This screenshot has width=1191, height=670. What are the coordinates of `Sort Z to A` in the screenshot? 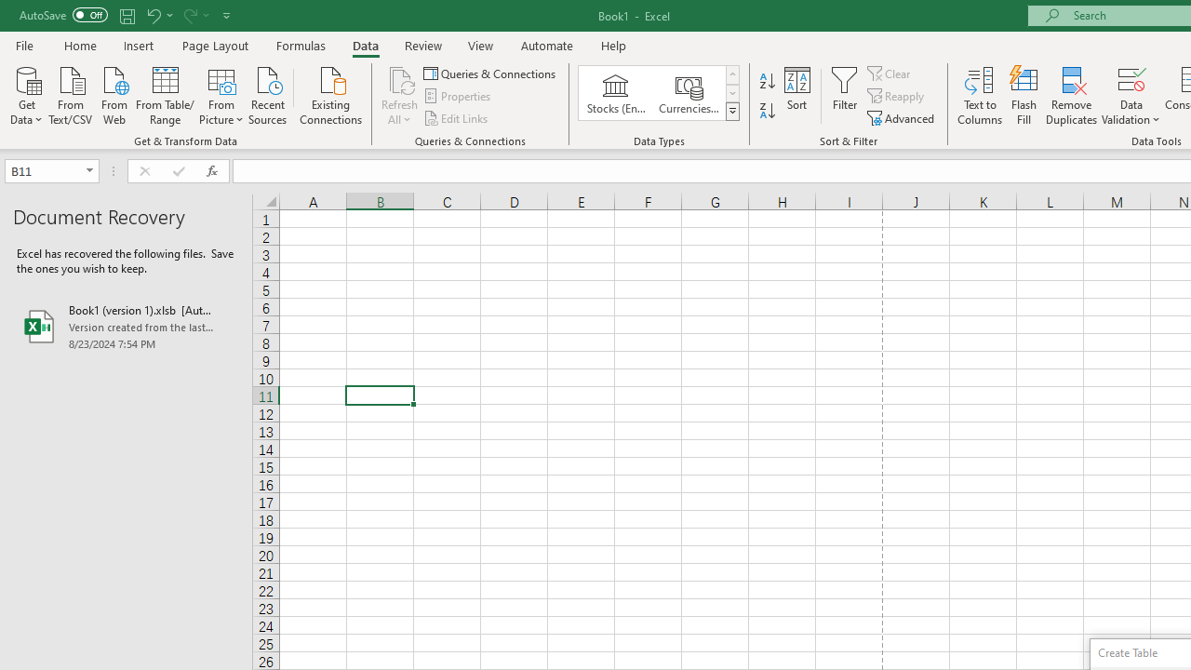 It's located at (767, 112).